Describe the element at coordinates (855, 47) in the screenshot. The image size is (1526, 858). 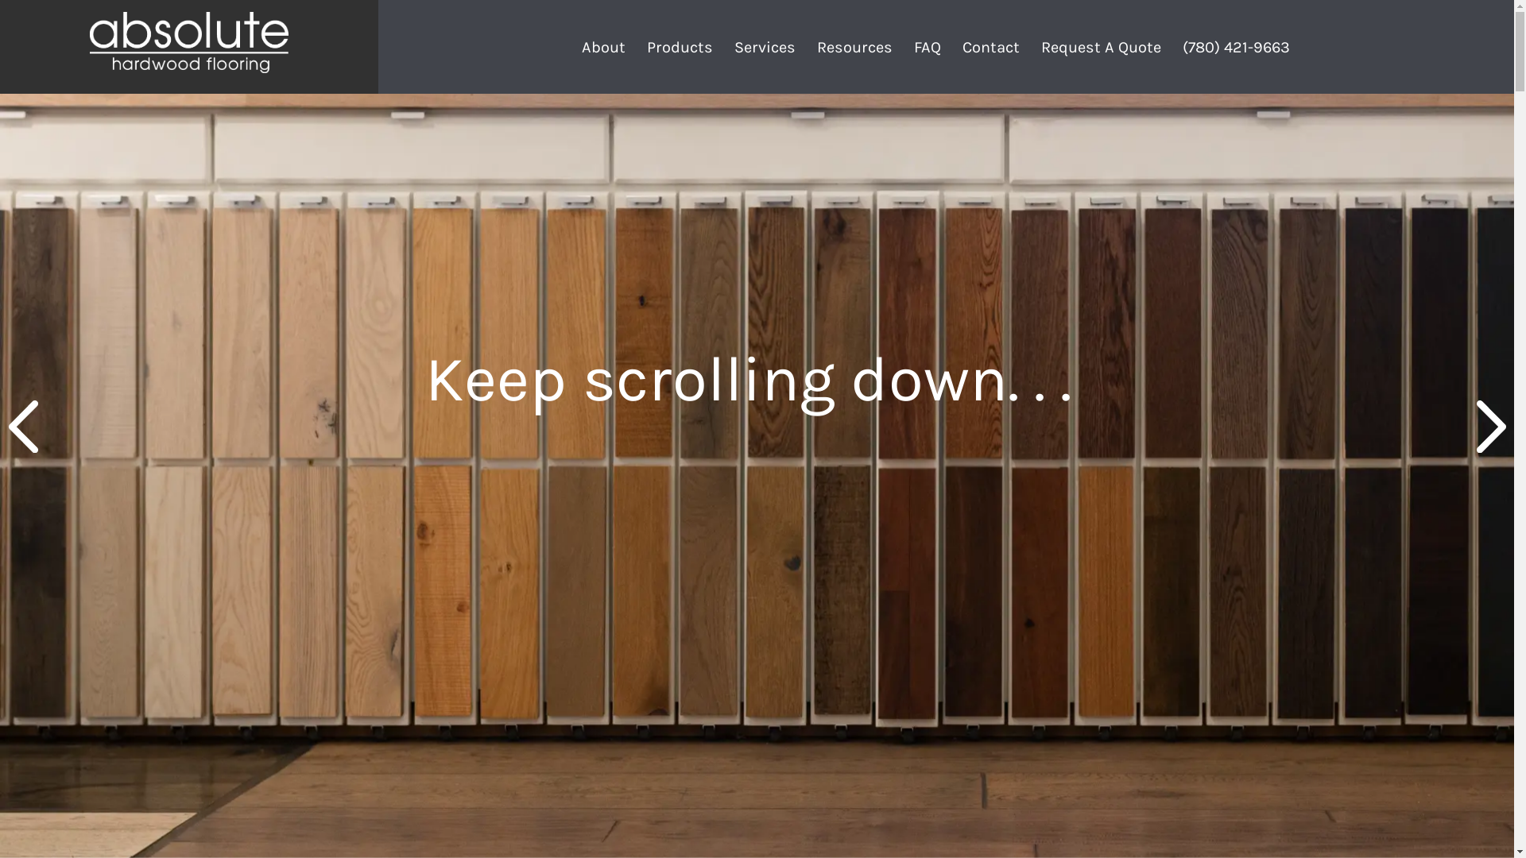
I see `Resources` at that location.